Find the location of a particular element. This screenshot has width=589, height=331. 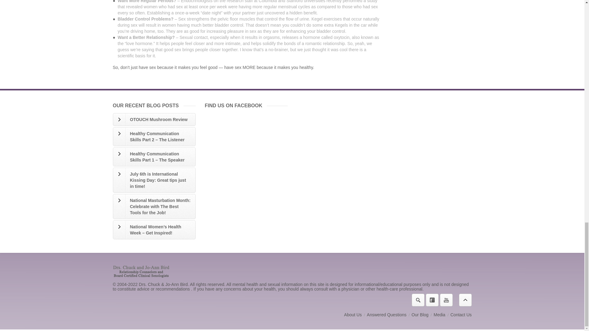

OTOUCH Mushroom Review is located at coordinates (154, 120).